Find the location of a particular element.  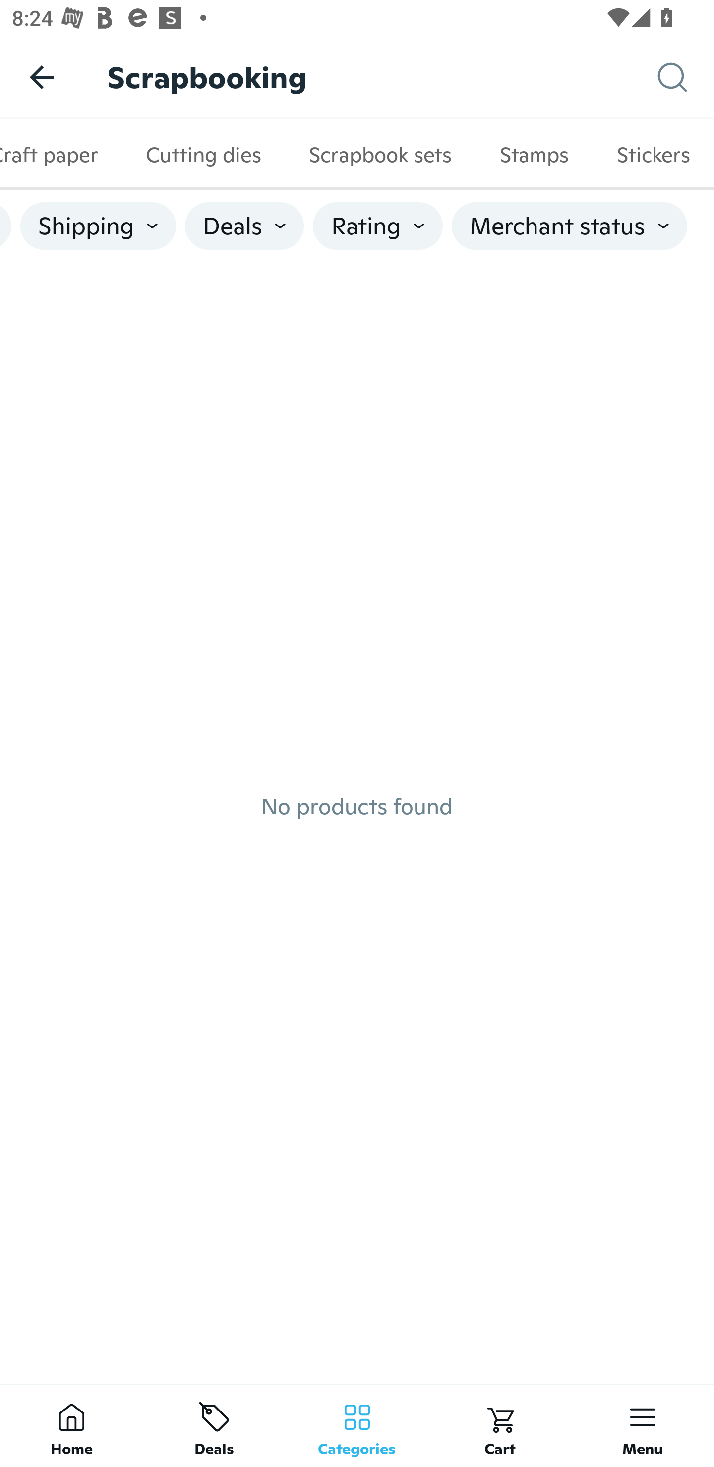

Deals is located at coordinates (244, 226).